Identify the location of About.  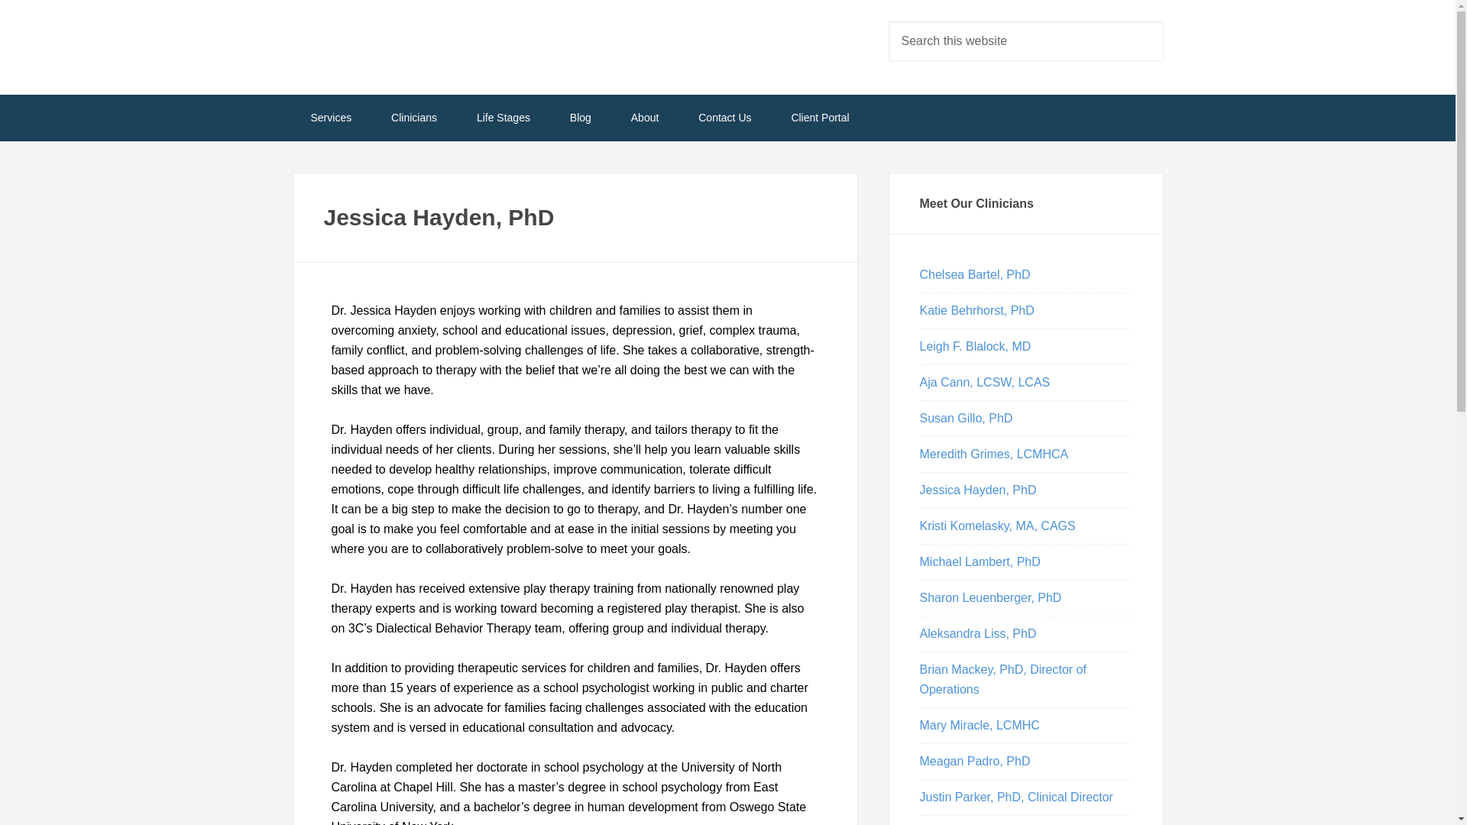
(645, 118).